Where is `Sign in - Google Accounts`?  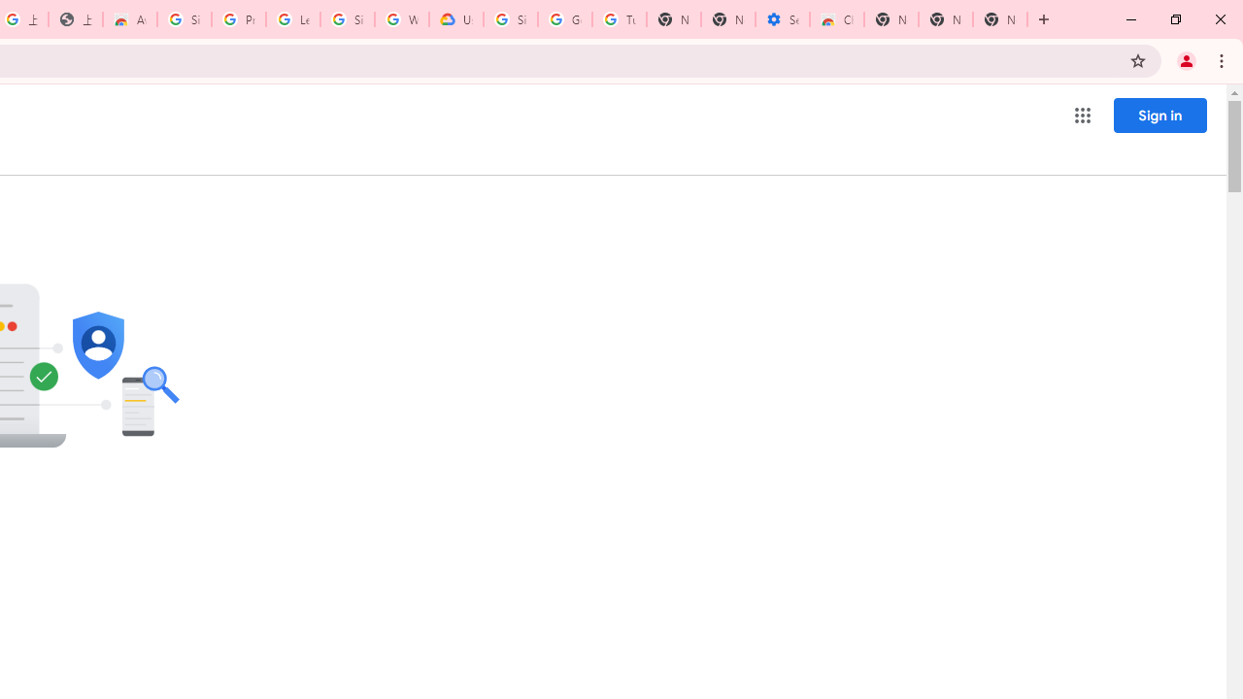 Sign in - Google Accounts is located at coordinates (511, 19).